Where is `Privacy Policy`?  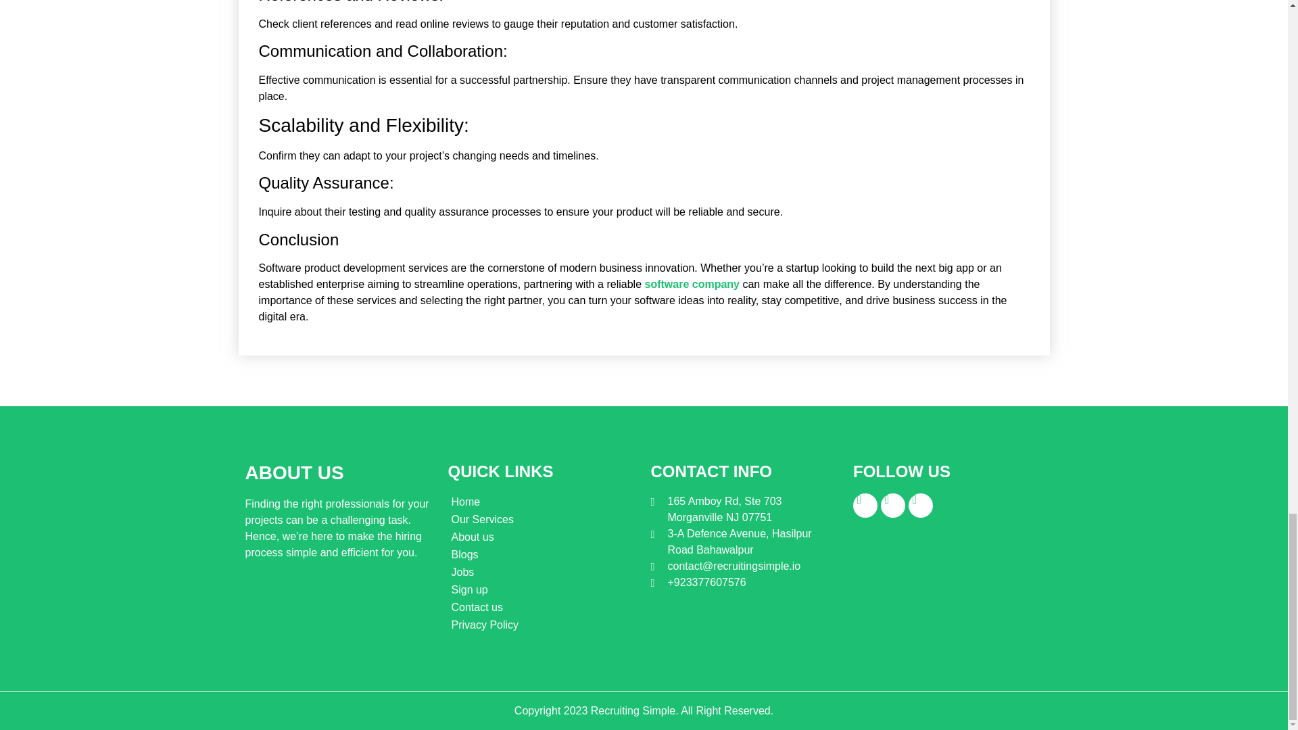
Privacy Policy is located at coordinates (542, 625).